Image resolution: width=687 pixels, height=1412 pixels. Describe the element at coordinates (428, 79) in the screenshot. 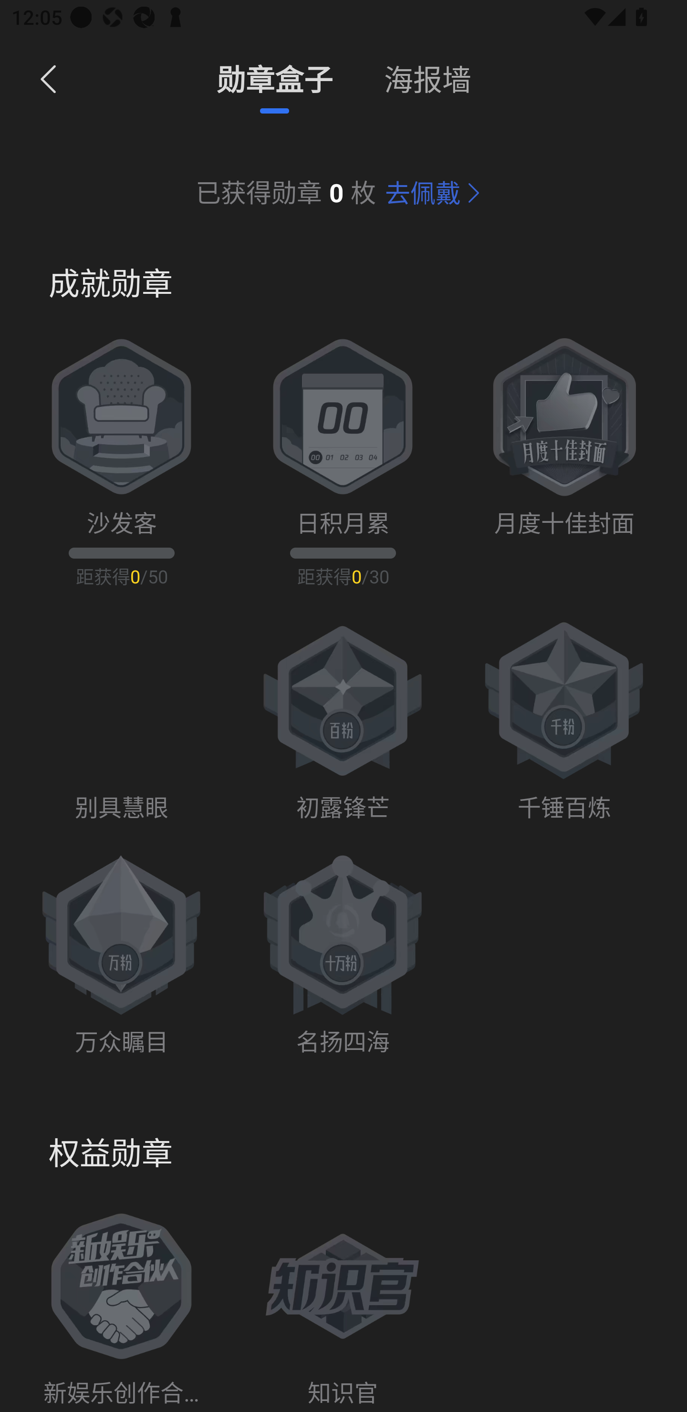

I see `海报墙，可选中` at that location.